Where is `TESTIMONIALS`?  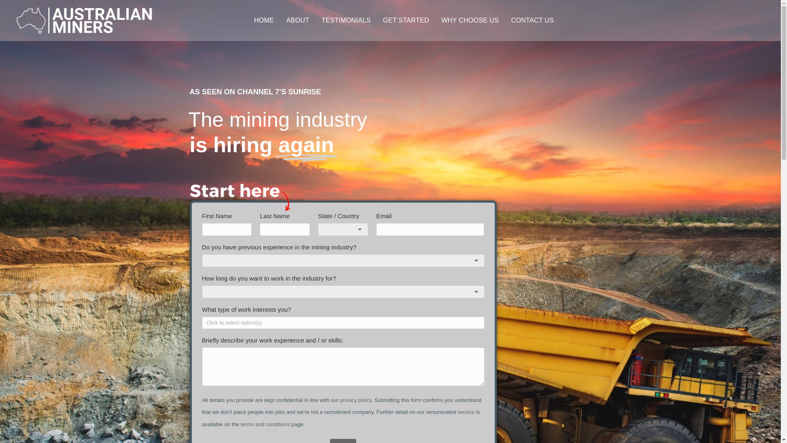
TESTIMONIALS is located at coordinates (346, 21).